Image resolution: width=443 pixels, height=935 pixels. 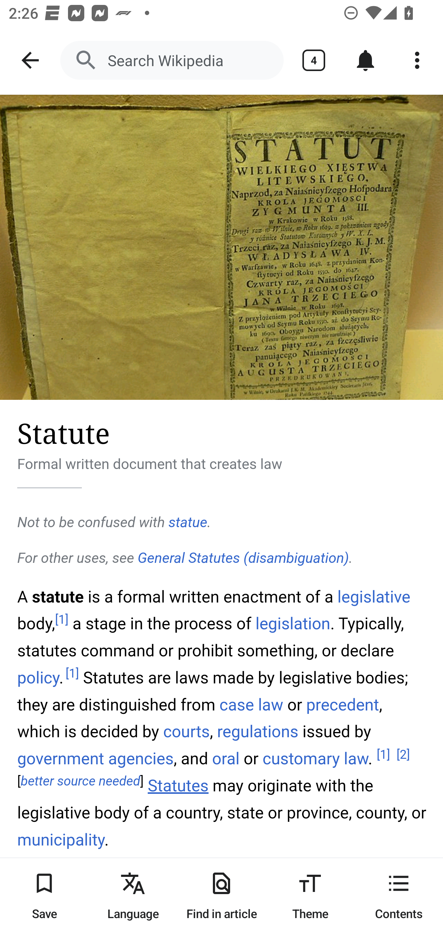 What do you see at coordinates (243, 558) in the screenshot?
I see `General Statutes (disambiguation)` at bounding box center [243, 558].